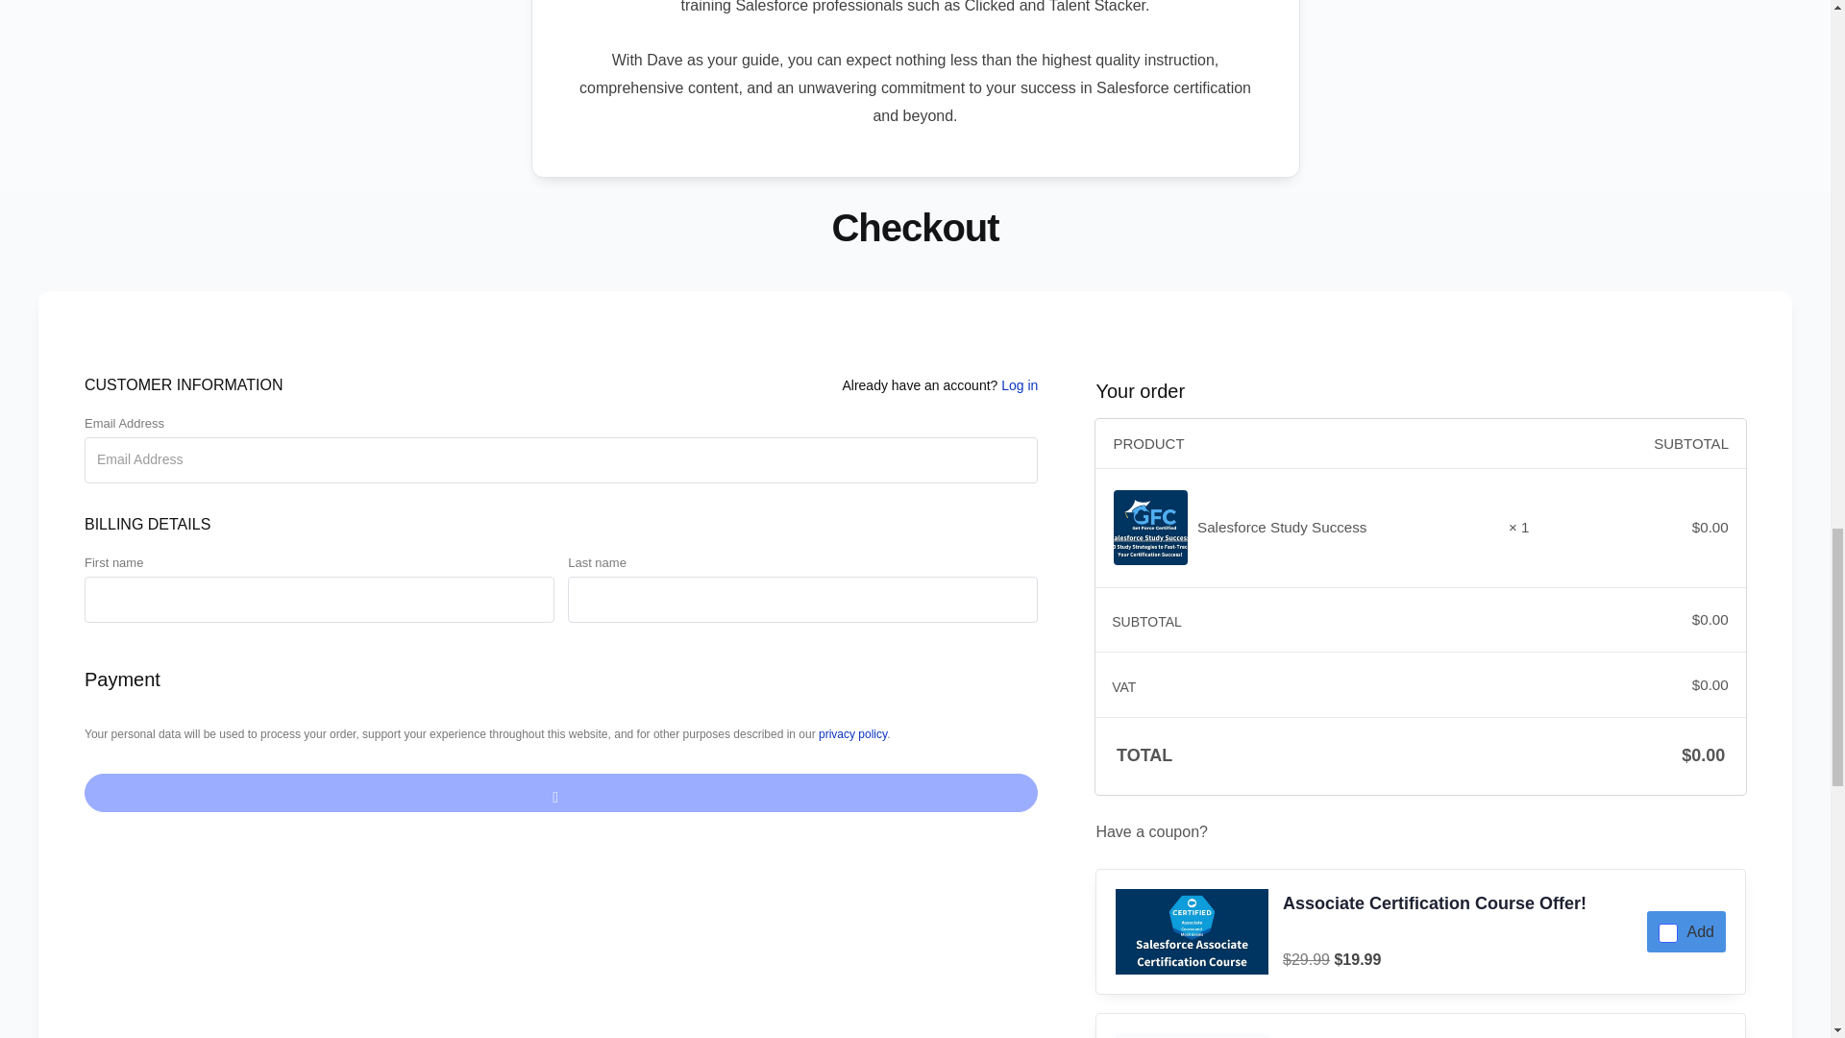 This screenshot has height=1038, width=1845. What do you see at coordinates (1019, 385) in the screenshot?
I see `Log in` at bounding box center [1019, 385].